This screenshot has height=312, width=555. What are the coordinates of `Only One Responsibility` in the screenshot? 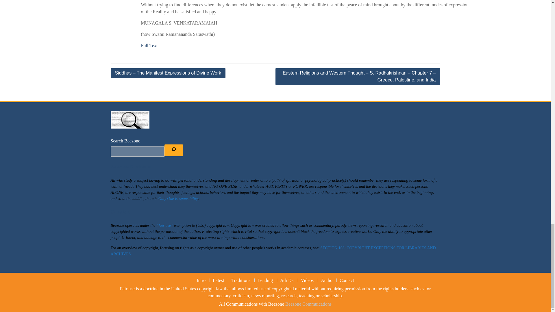 It's located at (178, 199).